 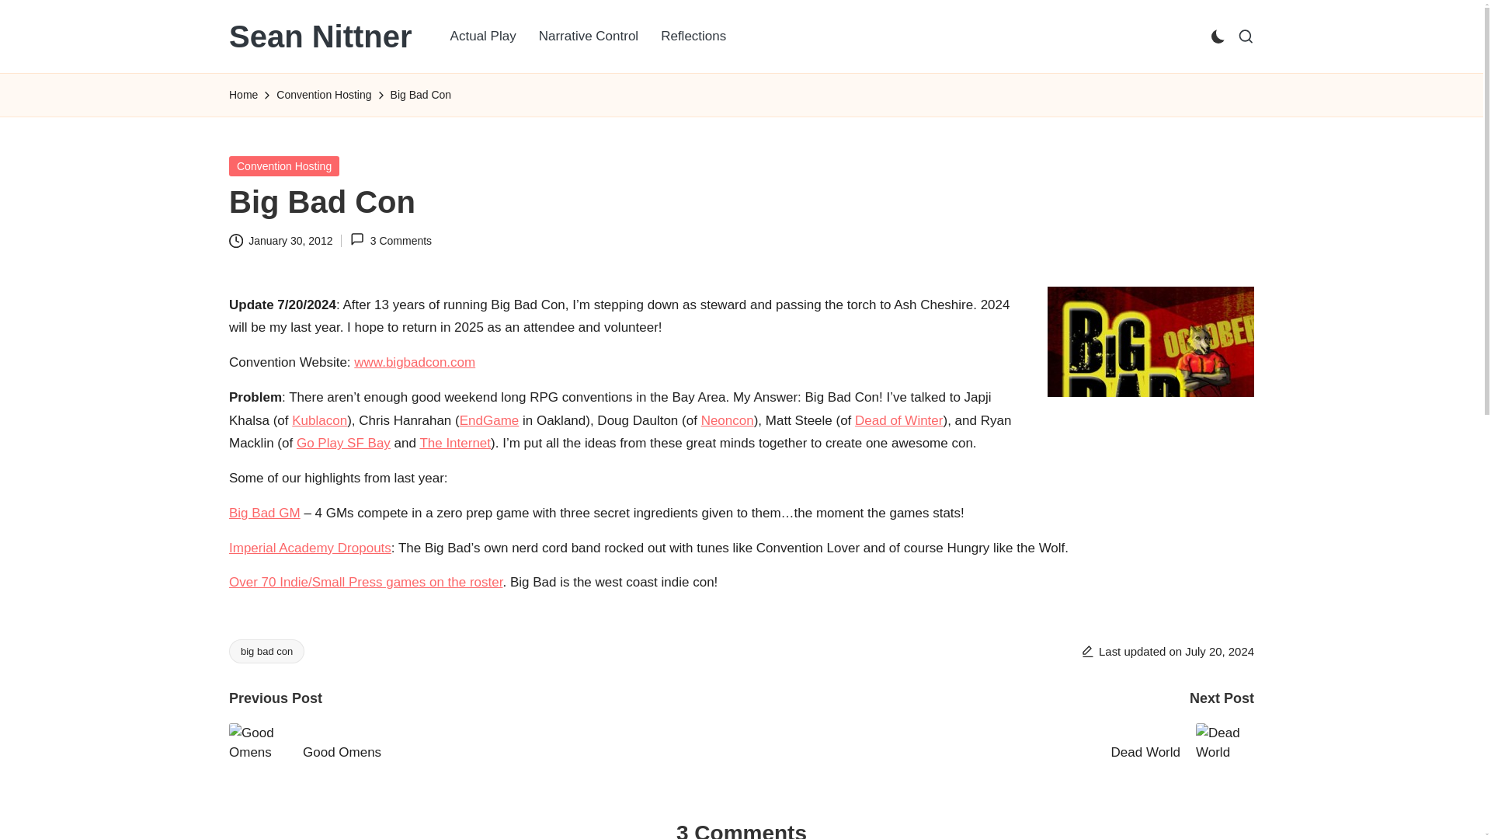 I want to click on Convention Hosting, so click(x=323, y=95).